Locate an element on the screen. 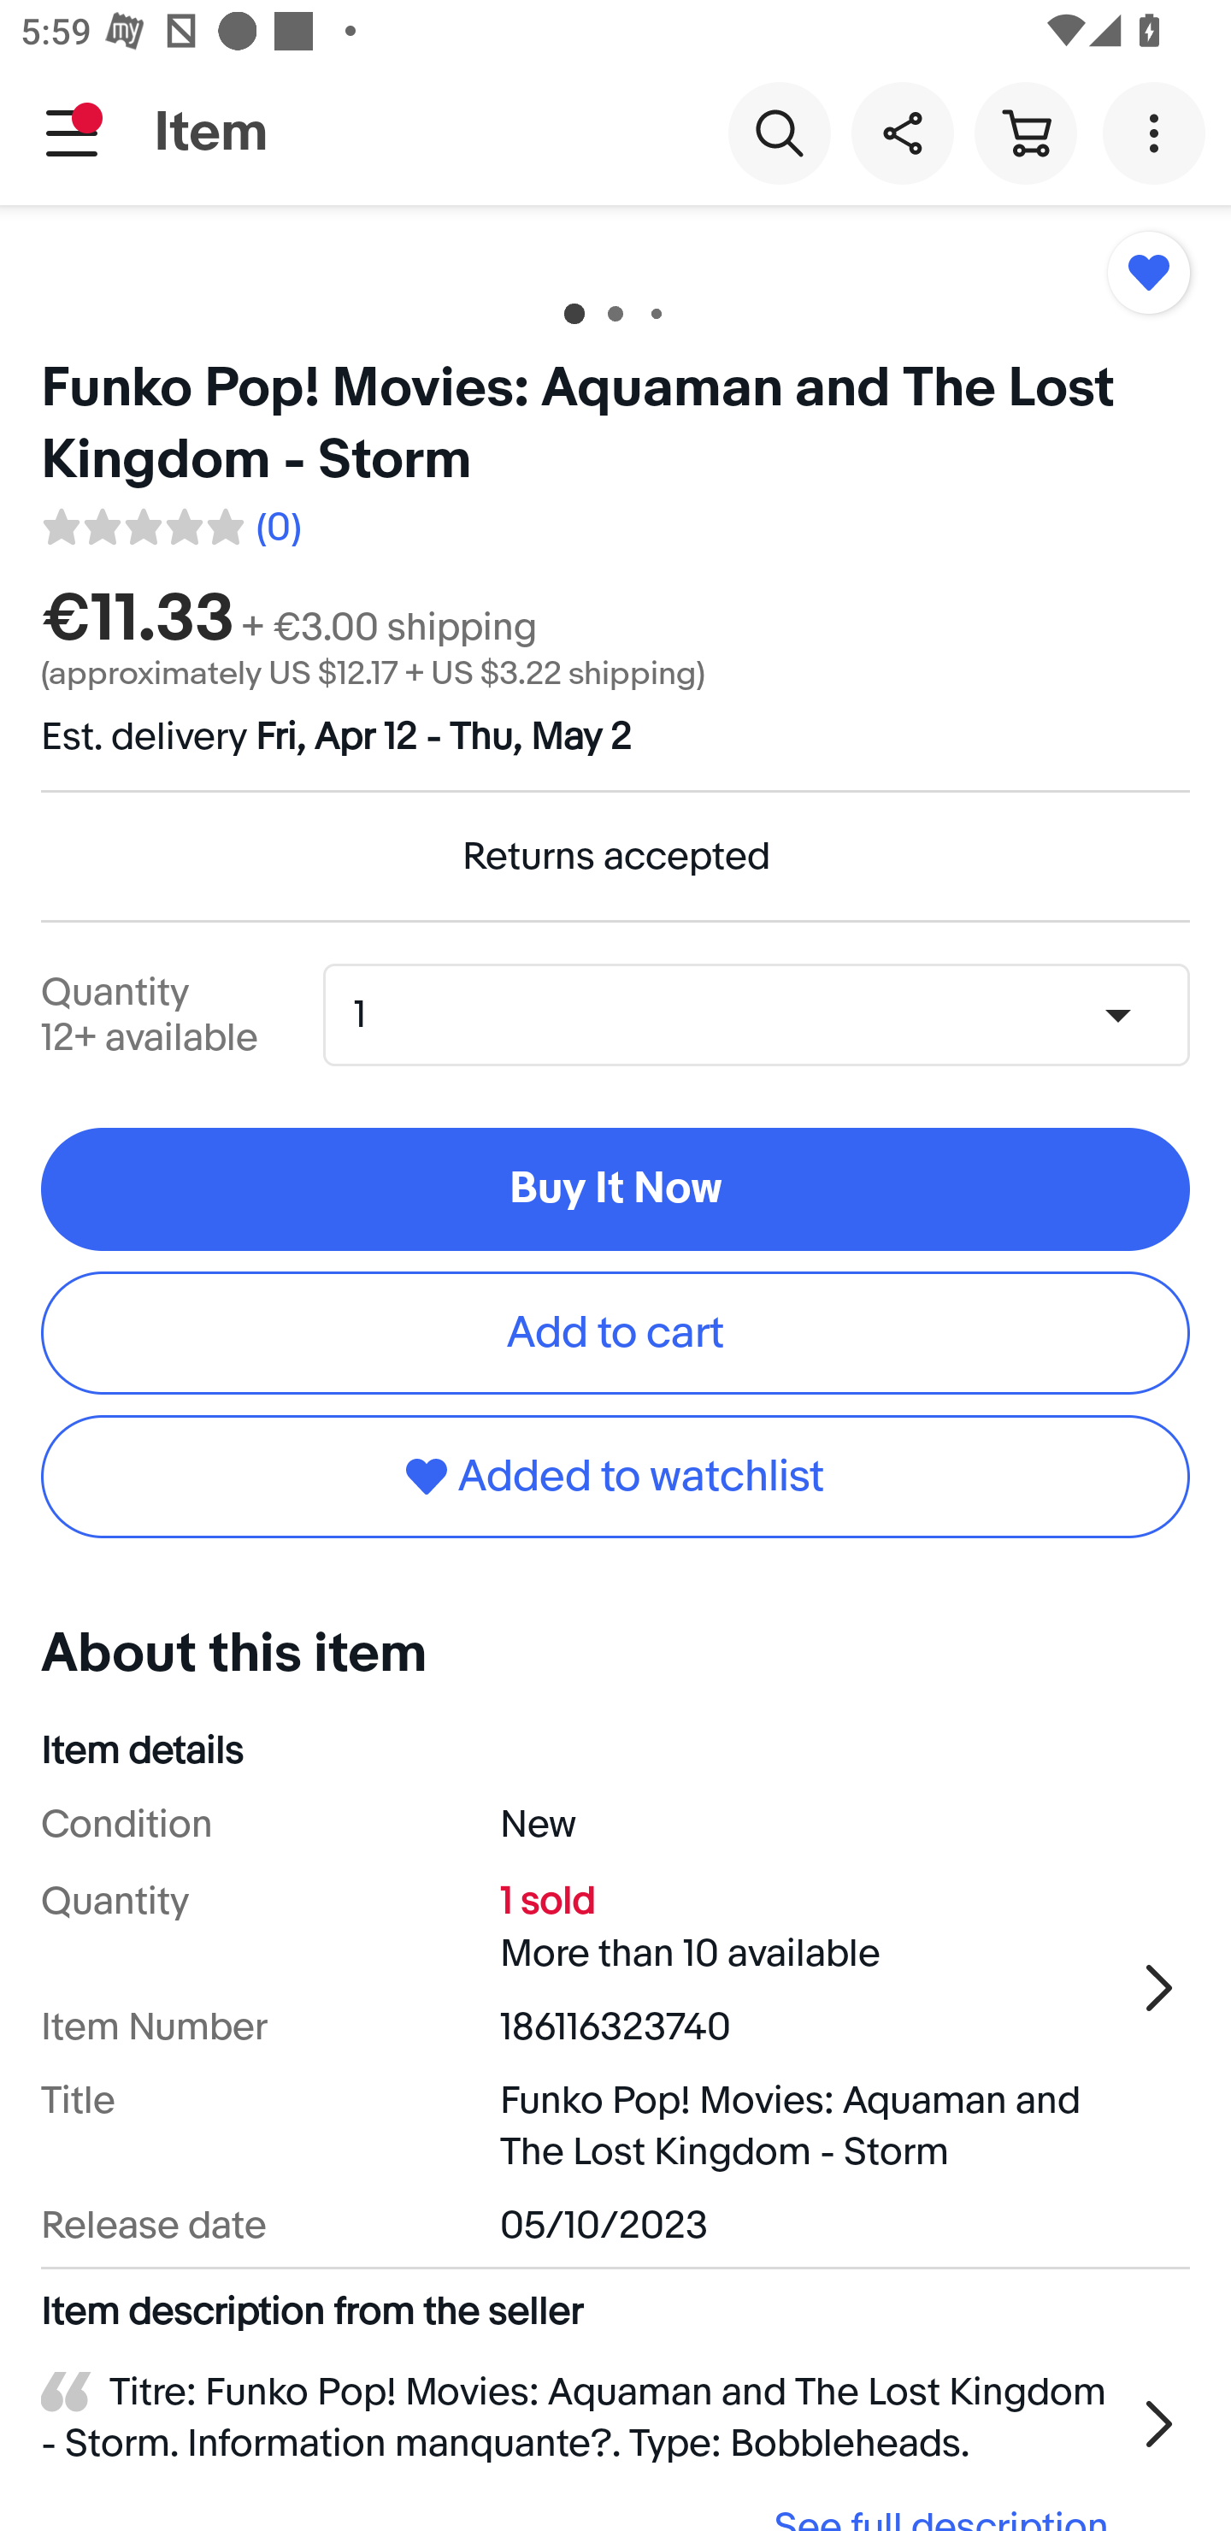 The width and height of the screenshot is (1231, 2531). Share this item is located at coordinates (902, 132).